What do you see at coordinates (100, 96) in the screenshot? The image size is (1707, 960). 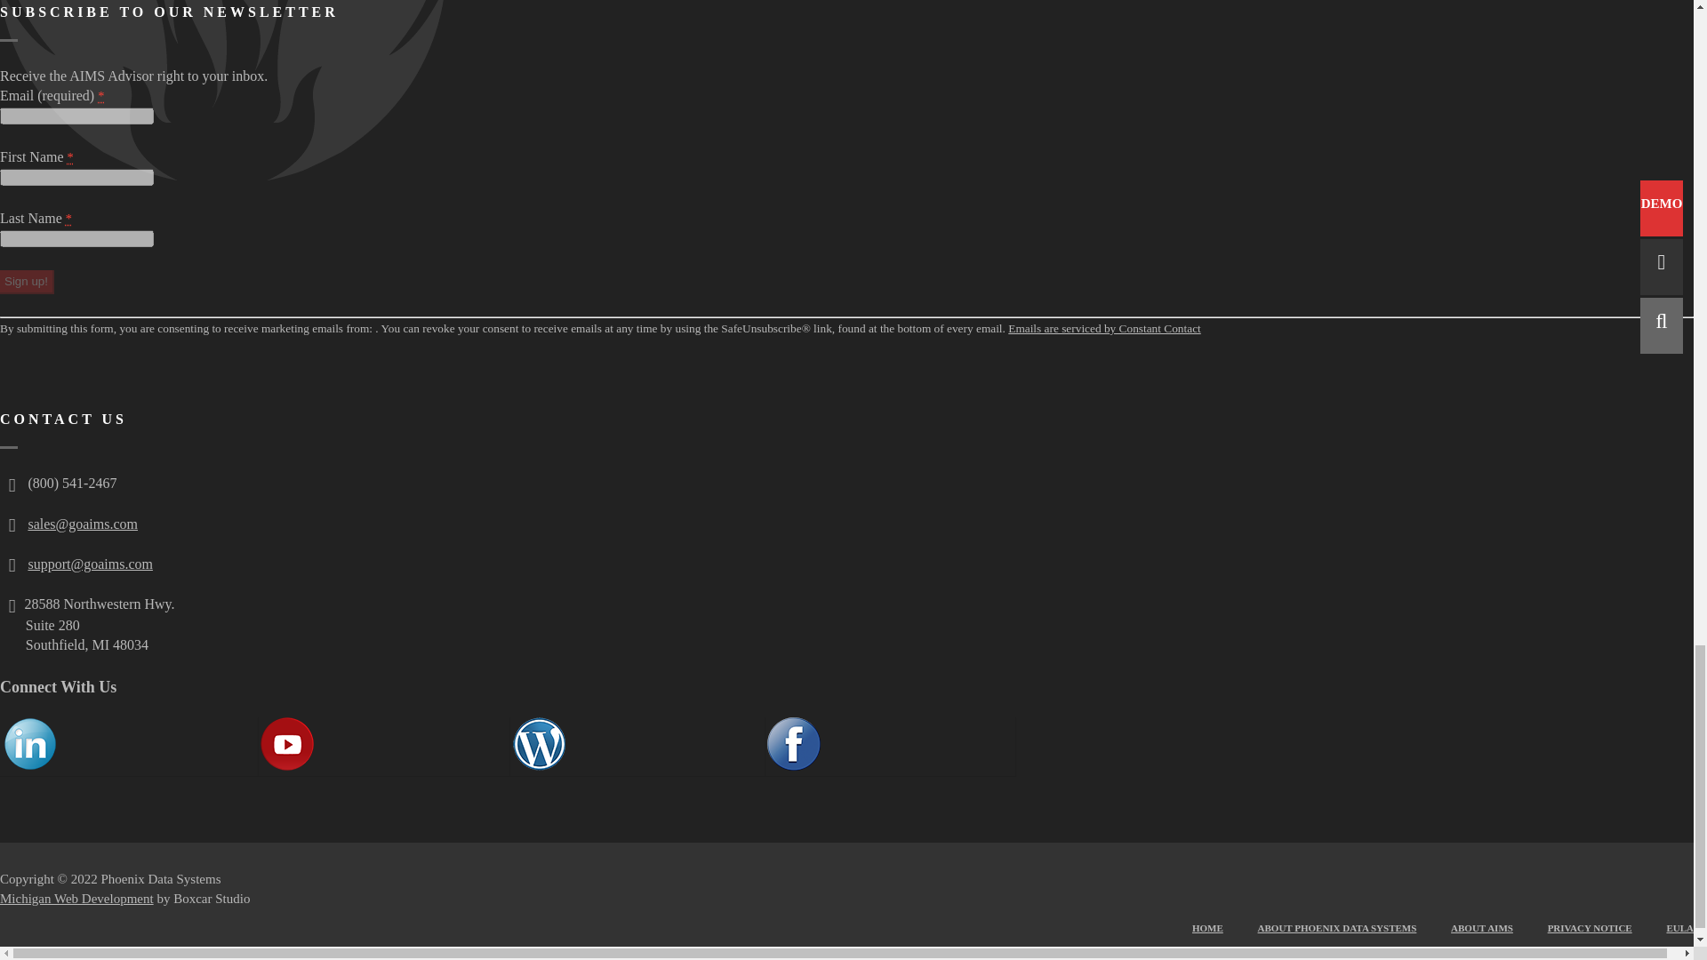 I see `required` at bounding box center [100, 96].